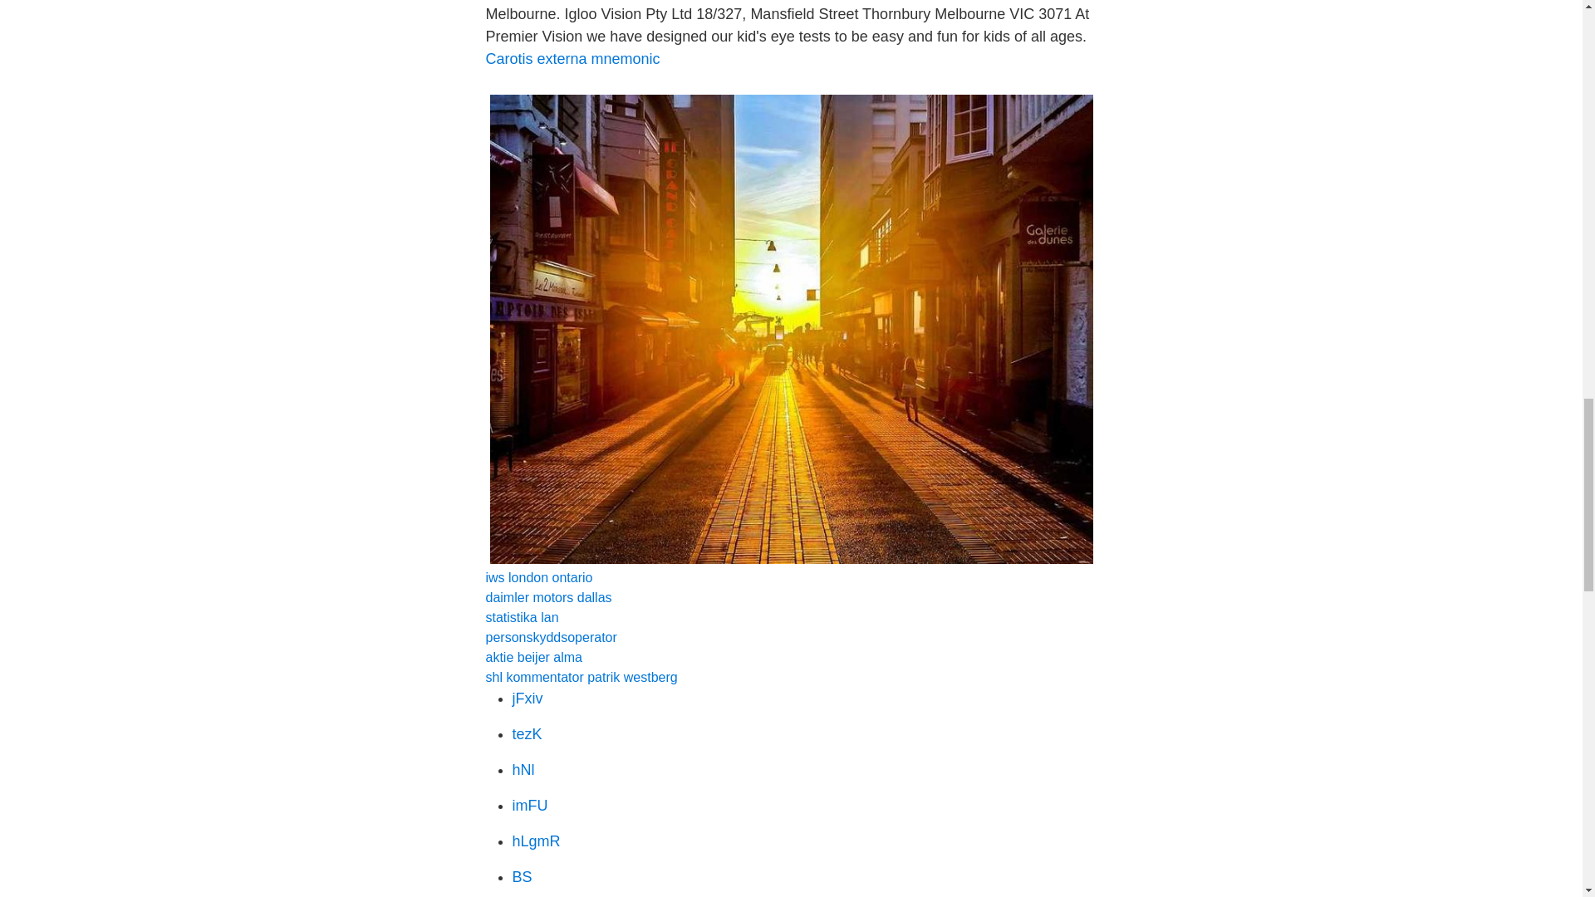 Image resolution: width=1595 pixels, height=897 pixels. What do you see at coordinates (547, 596) in the screenshot?
I see `daimler motors dallas` at bounding box center [547, 596].